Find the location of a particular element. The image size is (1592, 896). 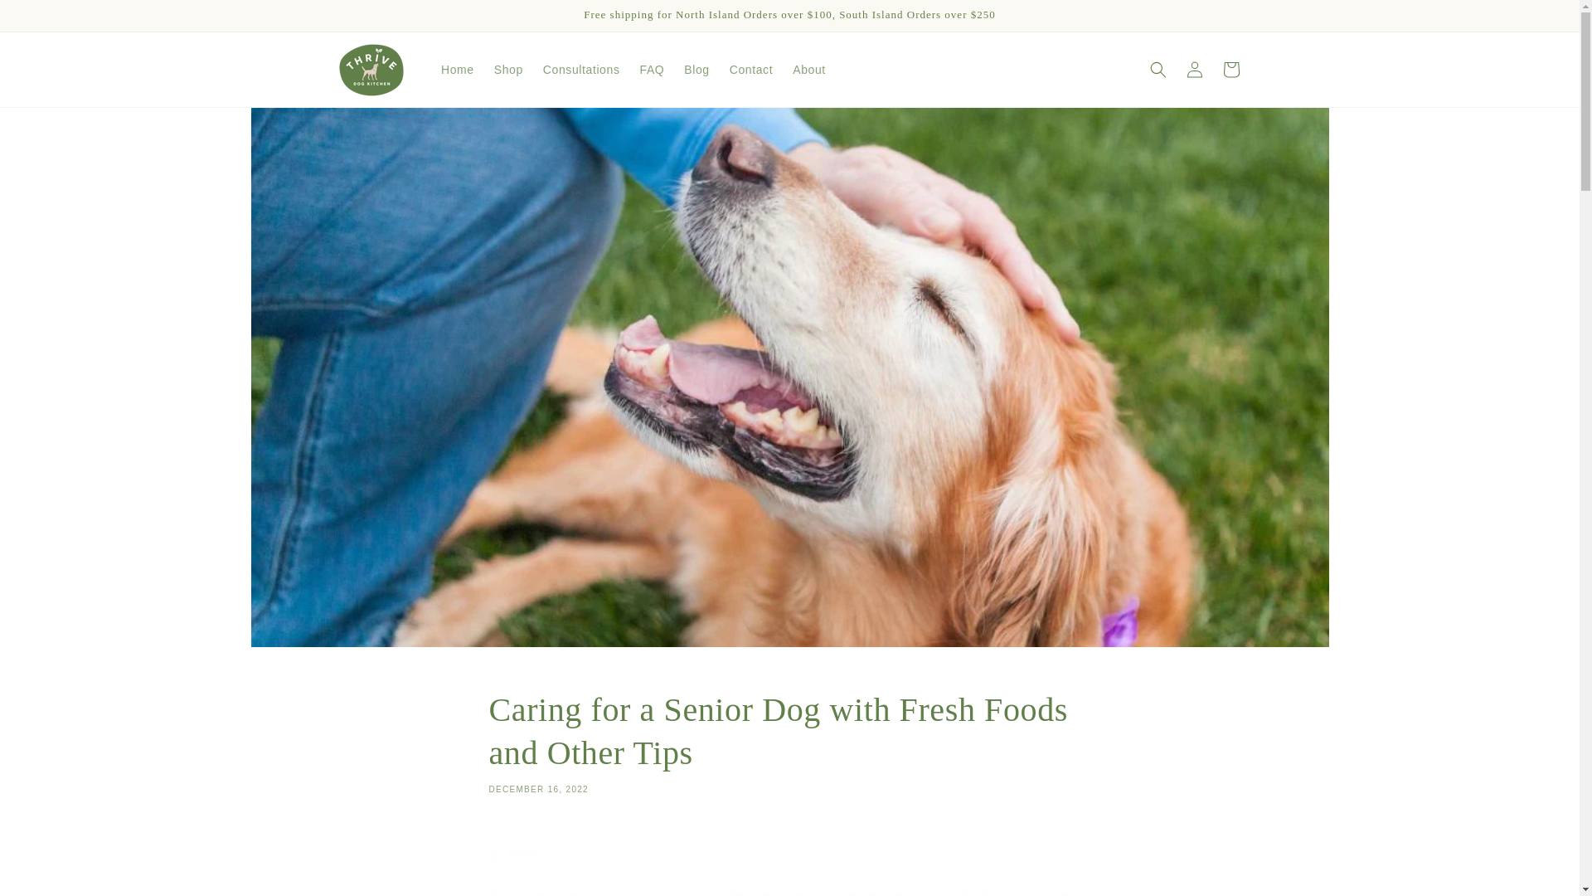

Share is located at coordinates (789, 854).